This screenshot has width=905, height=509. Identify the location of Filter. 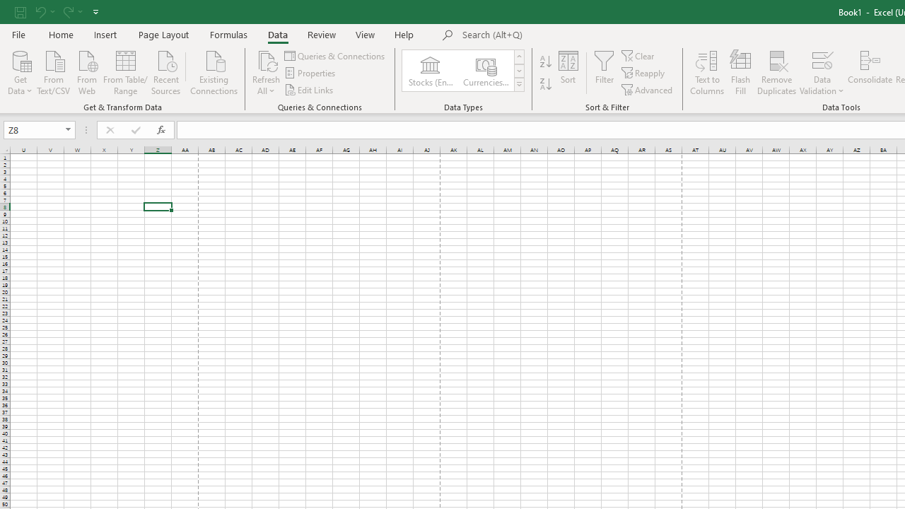
(604, 72).